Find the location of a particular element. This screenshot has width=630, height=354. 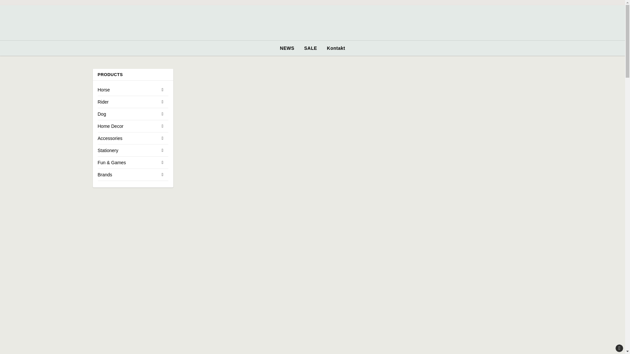

Rider is located at coordinates (127, 102).